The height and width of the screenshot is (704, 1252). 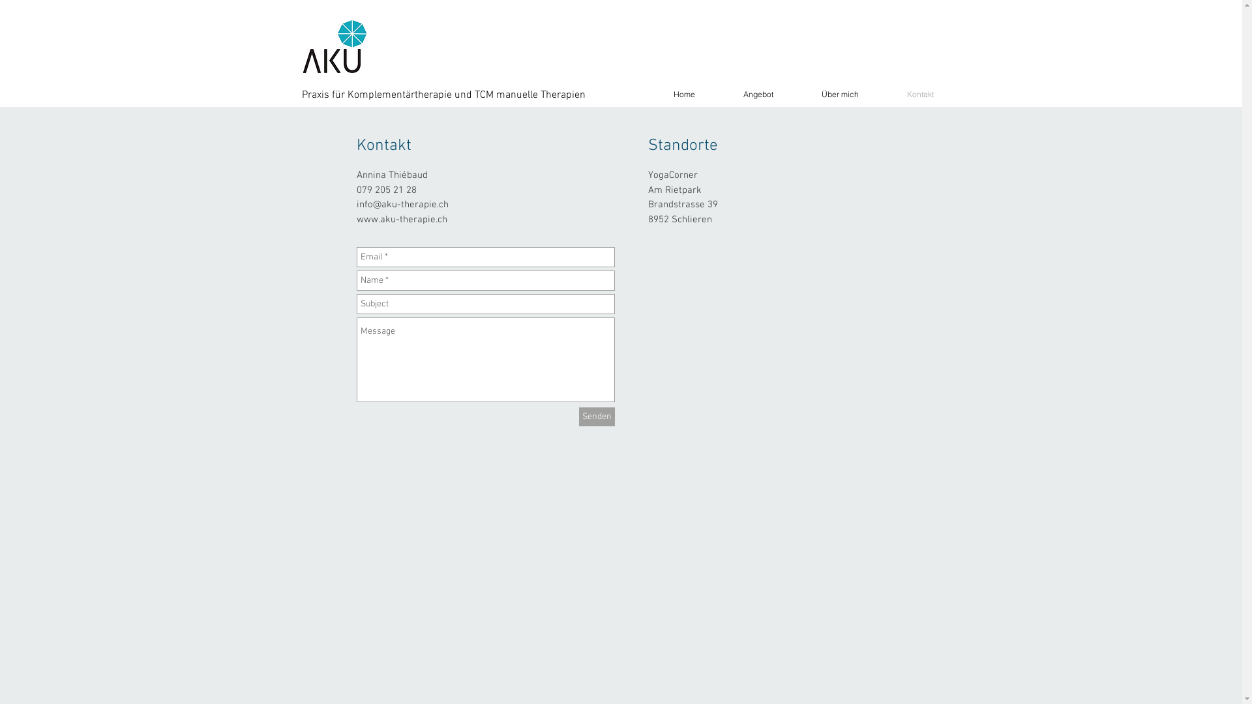 I want to click on info@aku-therapie.ch, so click(x=402, y=205).